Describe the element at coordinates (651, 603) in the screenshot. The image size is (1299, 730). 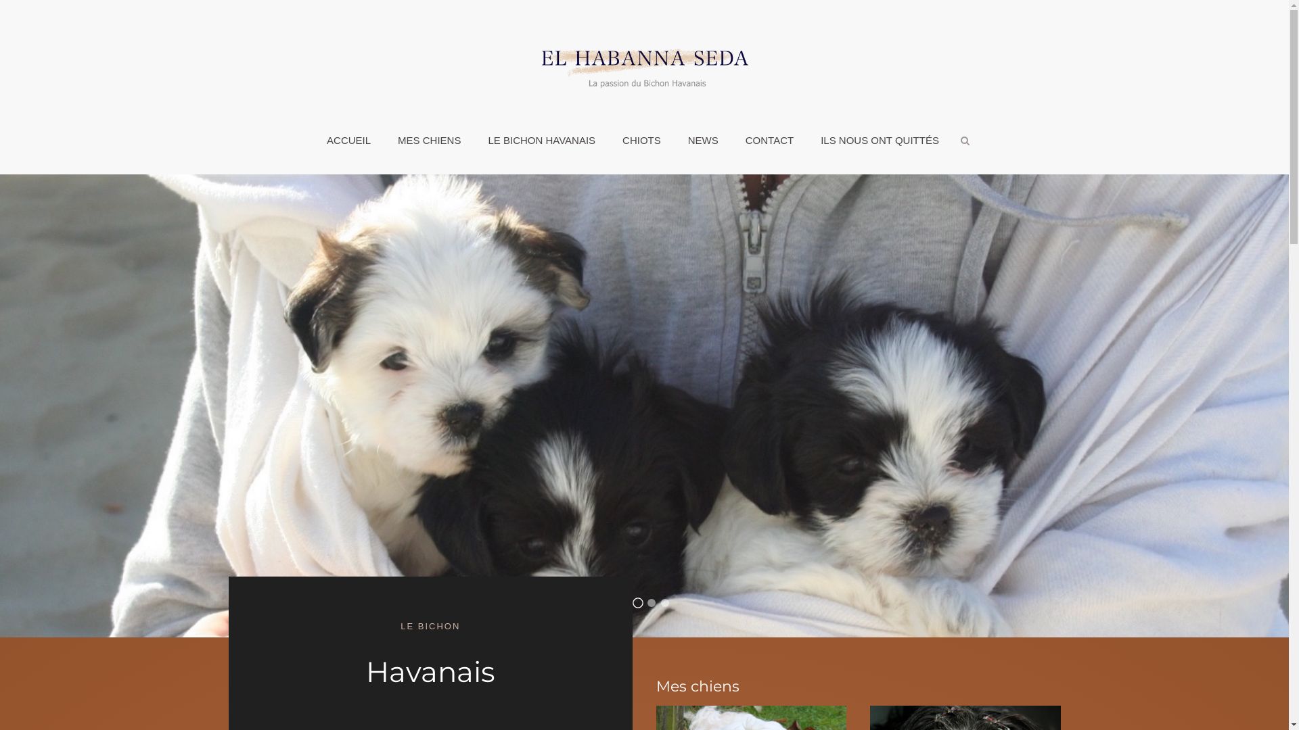
I see `Course plage` at that location.